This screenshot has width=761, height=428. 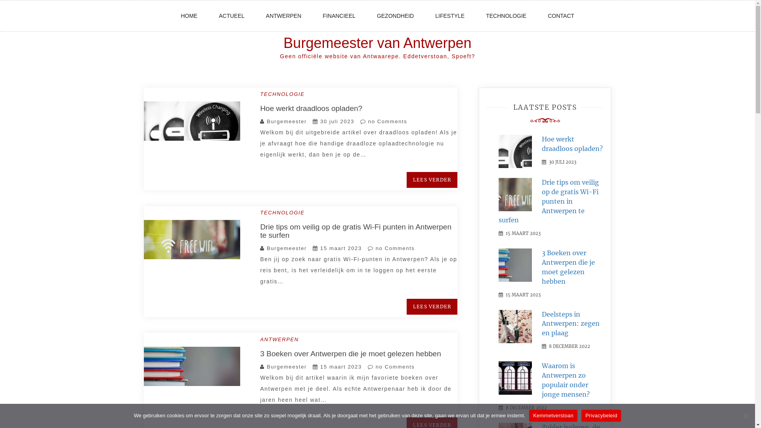 What do you see at coordinates (287, 367) in the screenshot?
I see `Burgemeester` at bounding box center [287, 367].